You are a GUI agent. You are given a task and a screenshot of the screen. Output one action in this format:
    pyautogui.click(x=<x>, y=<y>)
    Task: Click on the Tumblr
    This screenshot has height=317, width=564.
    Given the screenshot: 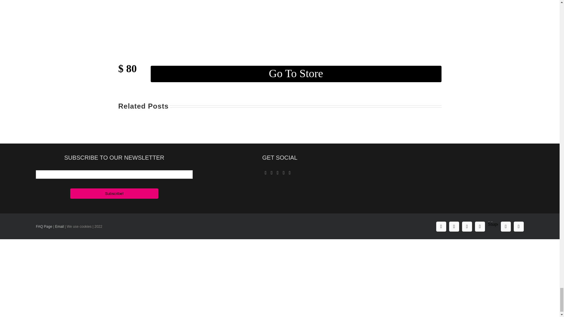 What is the action you would take?
    pyautogui.click(x=519, y=227)
    